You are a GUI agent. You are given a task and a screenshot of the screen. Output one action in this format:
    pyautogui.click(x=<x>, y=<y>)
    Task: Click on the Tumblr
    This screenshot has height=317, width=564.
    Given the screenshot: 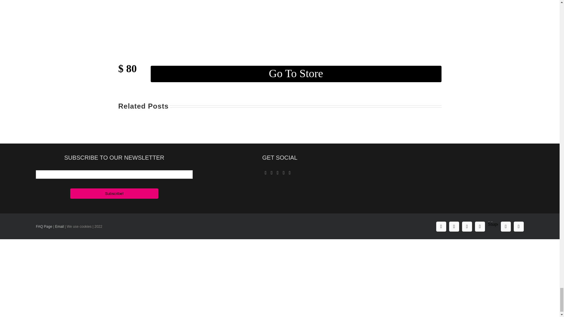 What is the action you would take?
    pyautogui.click(x=519, y=227)
    